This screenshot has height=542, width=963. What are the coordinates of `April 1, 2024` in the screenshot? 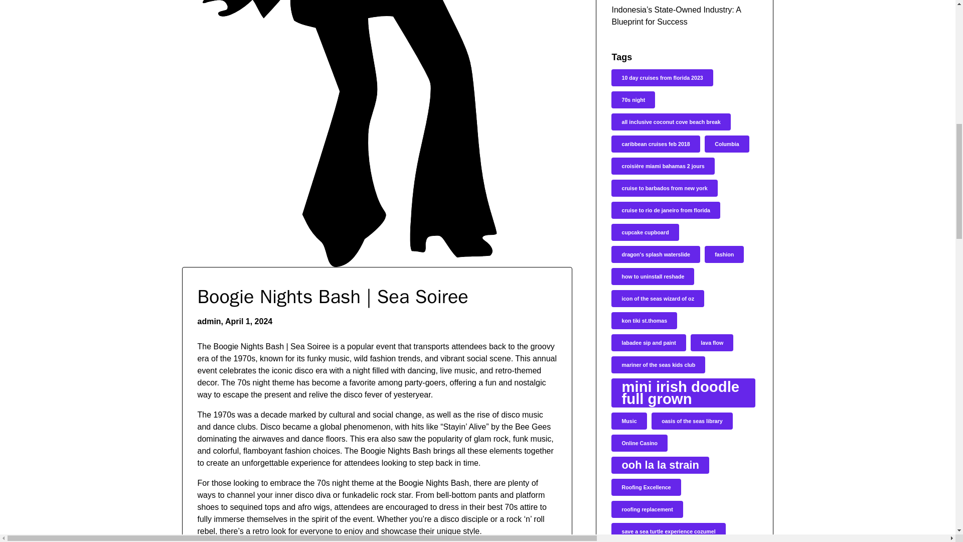 It's located at (249, 321).